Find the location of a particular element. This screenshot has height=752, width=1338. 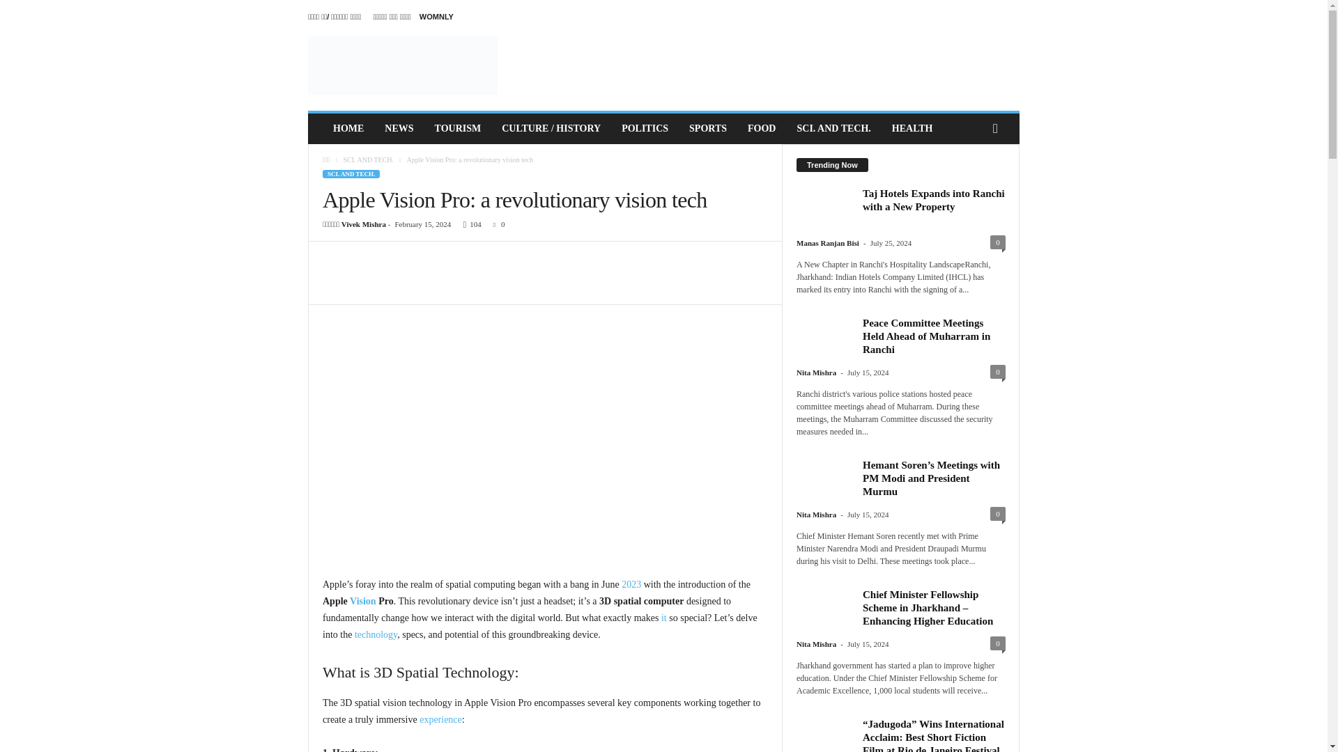

Vivek Mishra is located at coordinates (364, 224).